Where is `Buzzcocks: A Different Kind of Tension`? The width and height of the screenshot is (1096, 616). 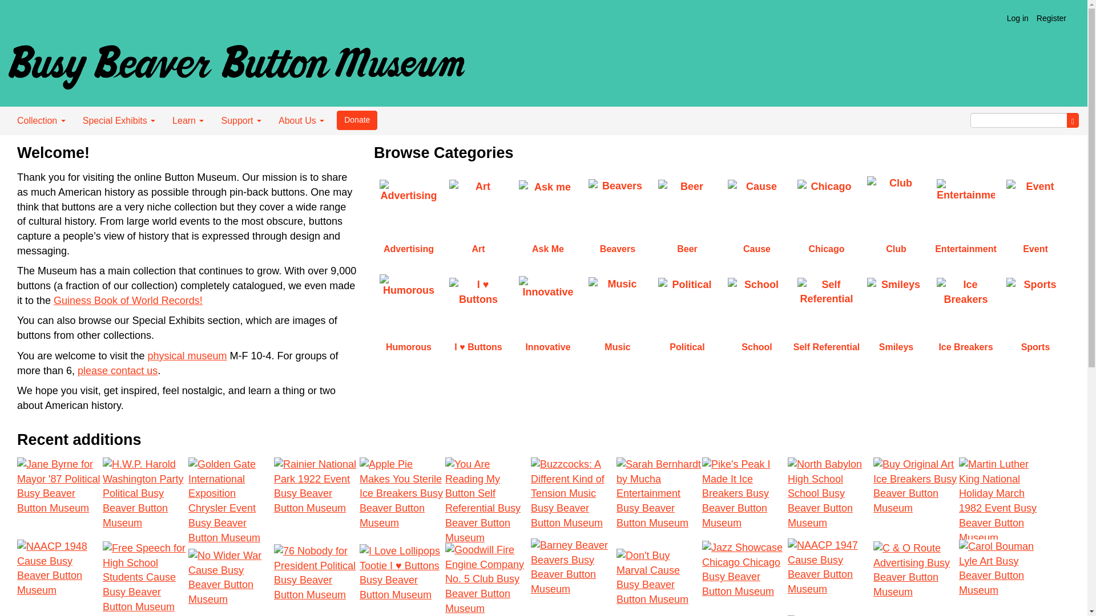 Buzzcocks: A Different Kind of Tension is located at coordinates (573, 497).